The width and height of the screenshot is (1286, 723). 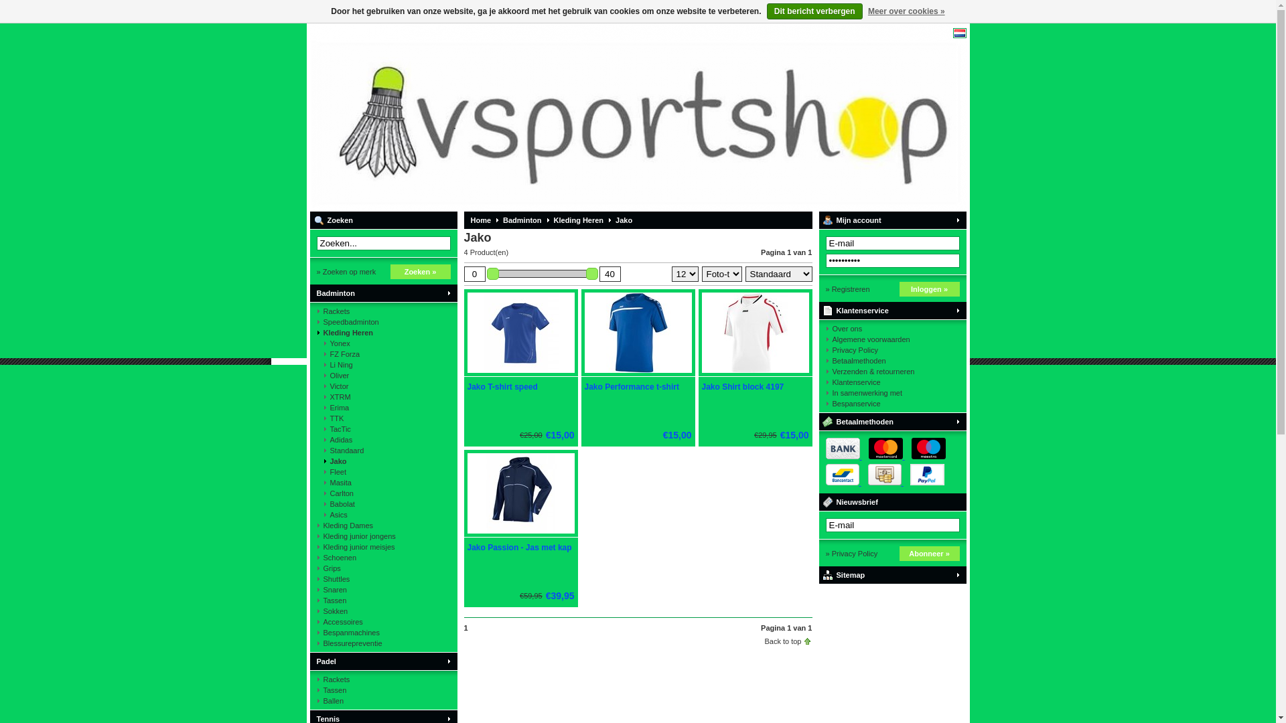 What do you see at coordinates (755, 374) in the screenshot?
I see `Jako Shirt block 4197` at bounding box center [755, 374].